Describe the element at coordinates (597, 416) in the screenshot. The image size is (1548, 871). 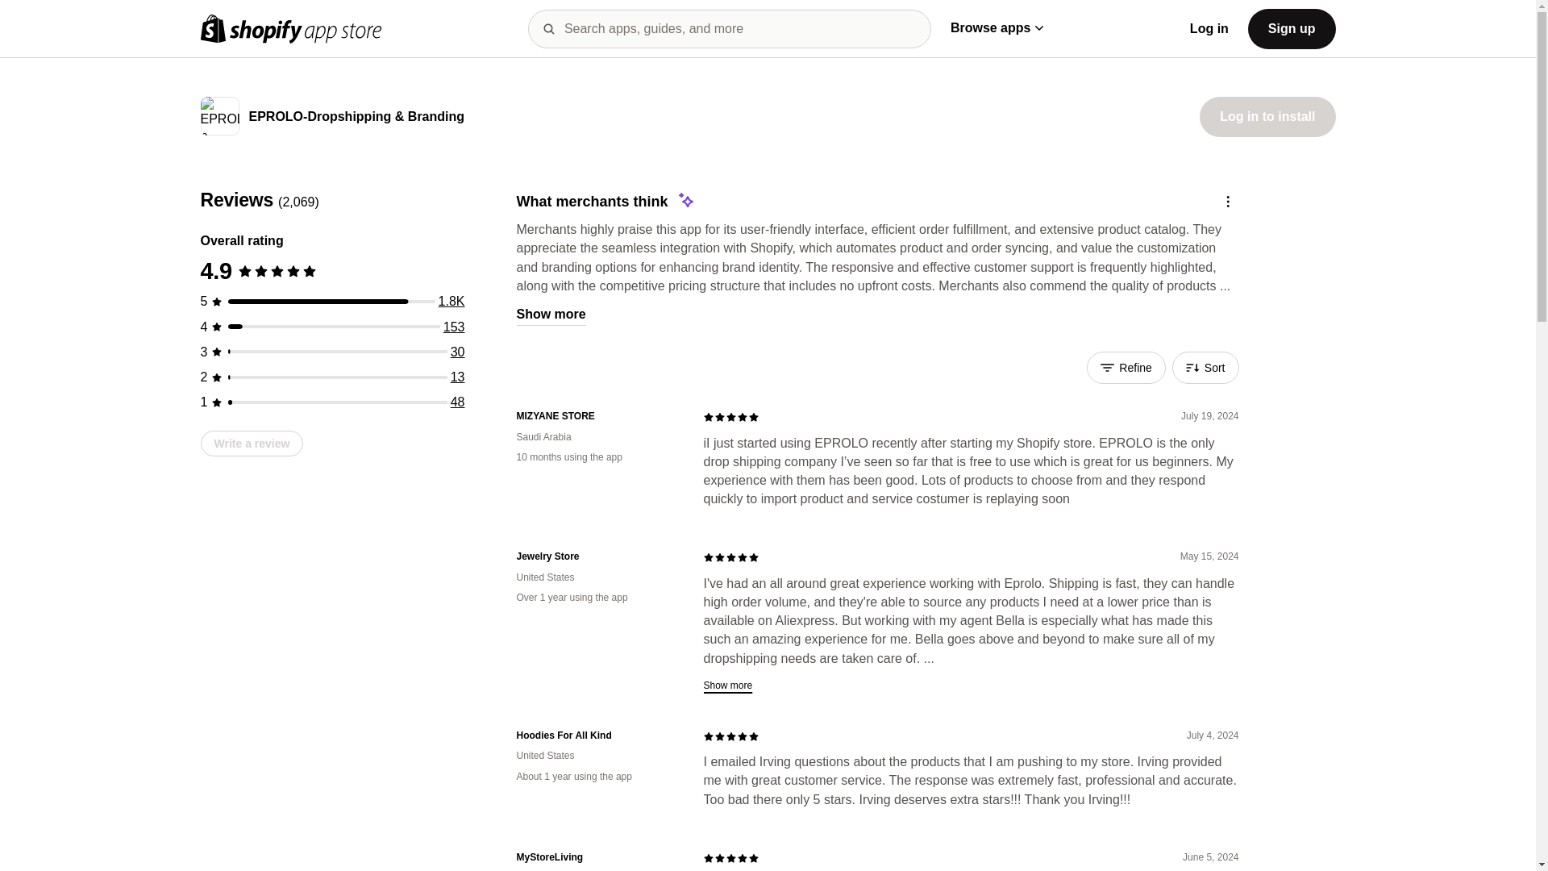
I see `MIZYANE STORE` at that location.